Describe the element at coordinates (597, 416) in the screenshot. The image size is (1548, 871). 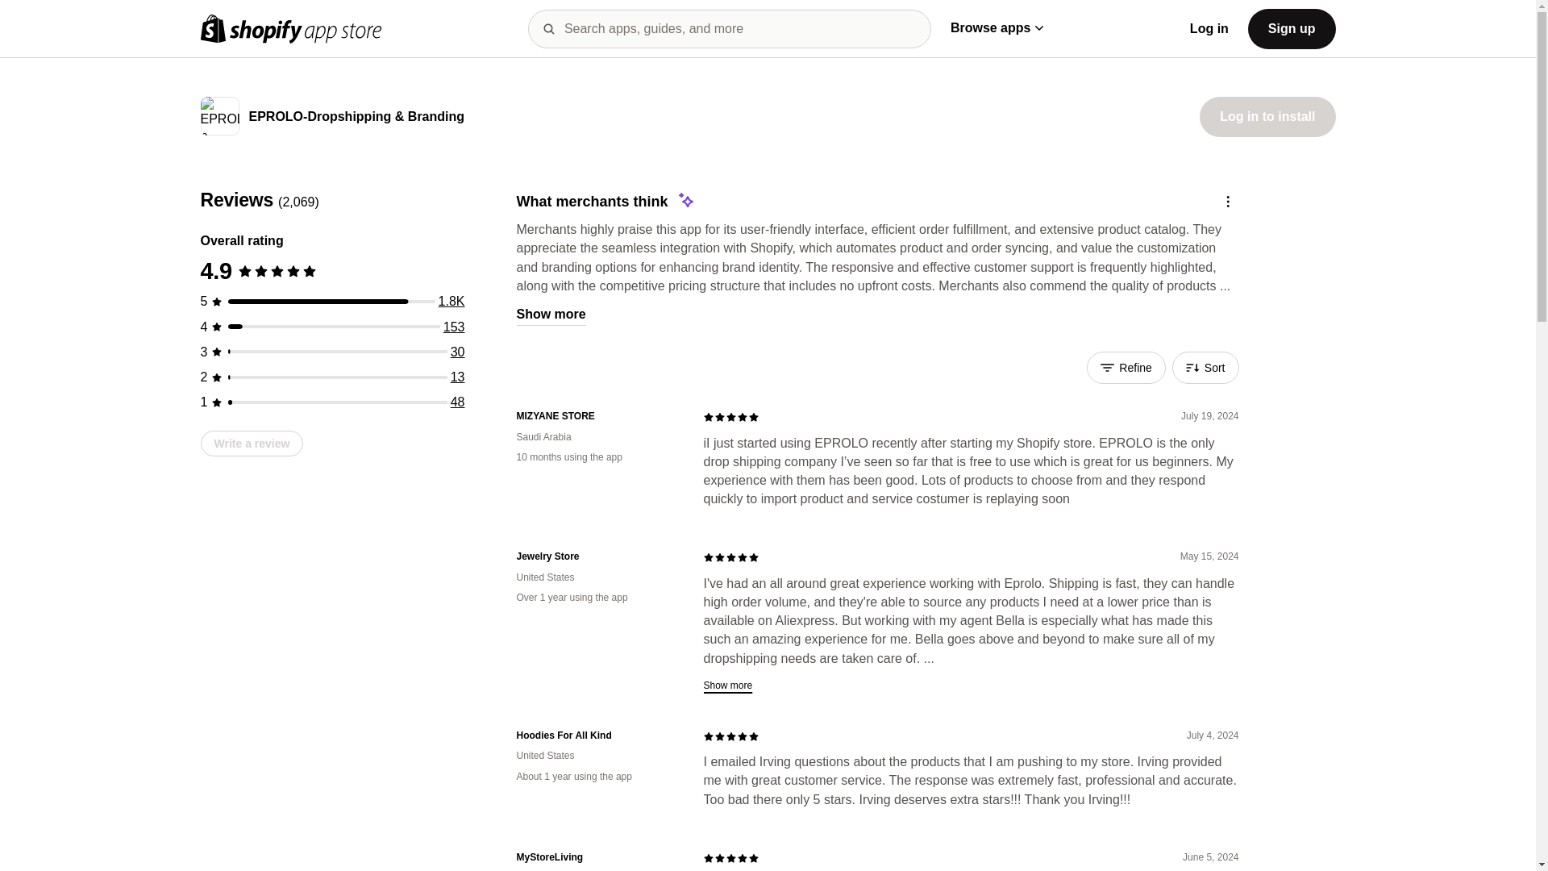
I see `MIZYANE STORE` at that location.